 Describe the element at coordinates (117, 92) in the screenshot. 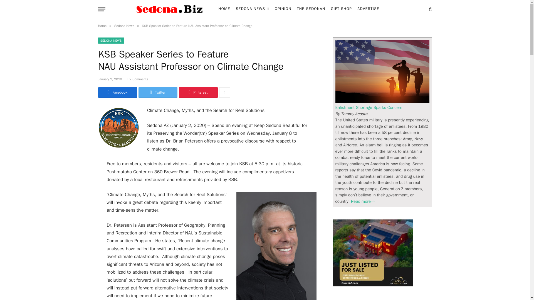

I see `Facebook` at that location.